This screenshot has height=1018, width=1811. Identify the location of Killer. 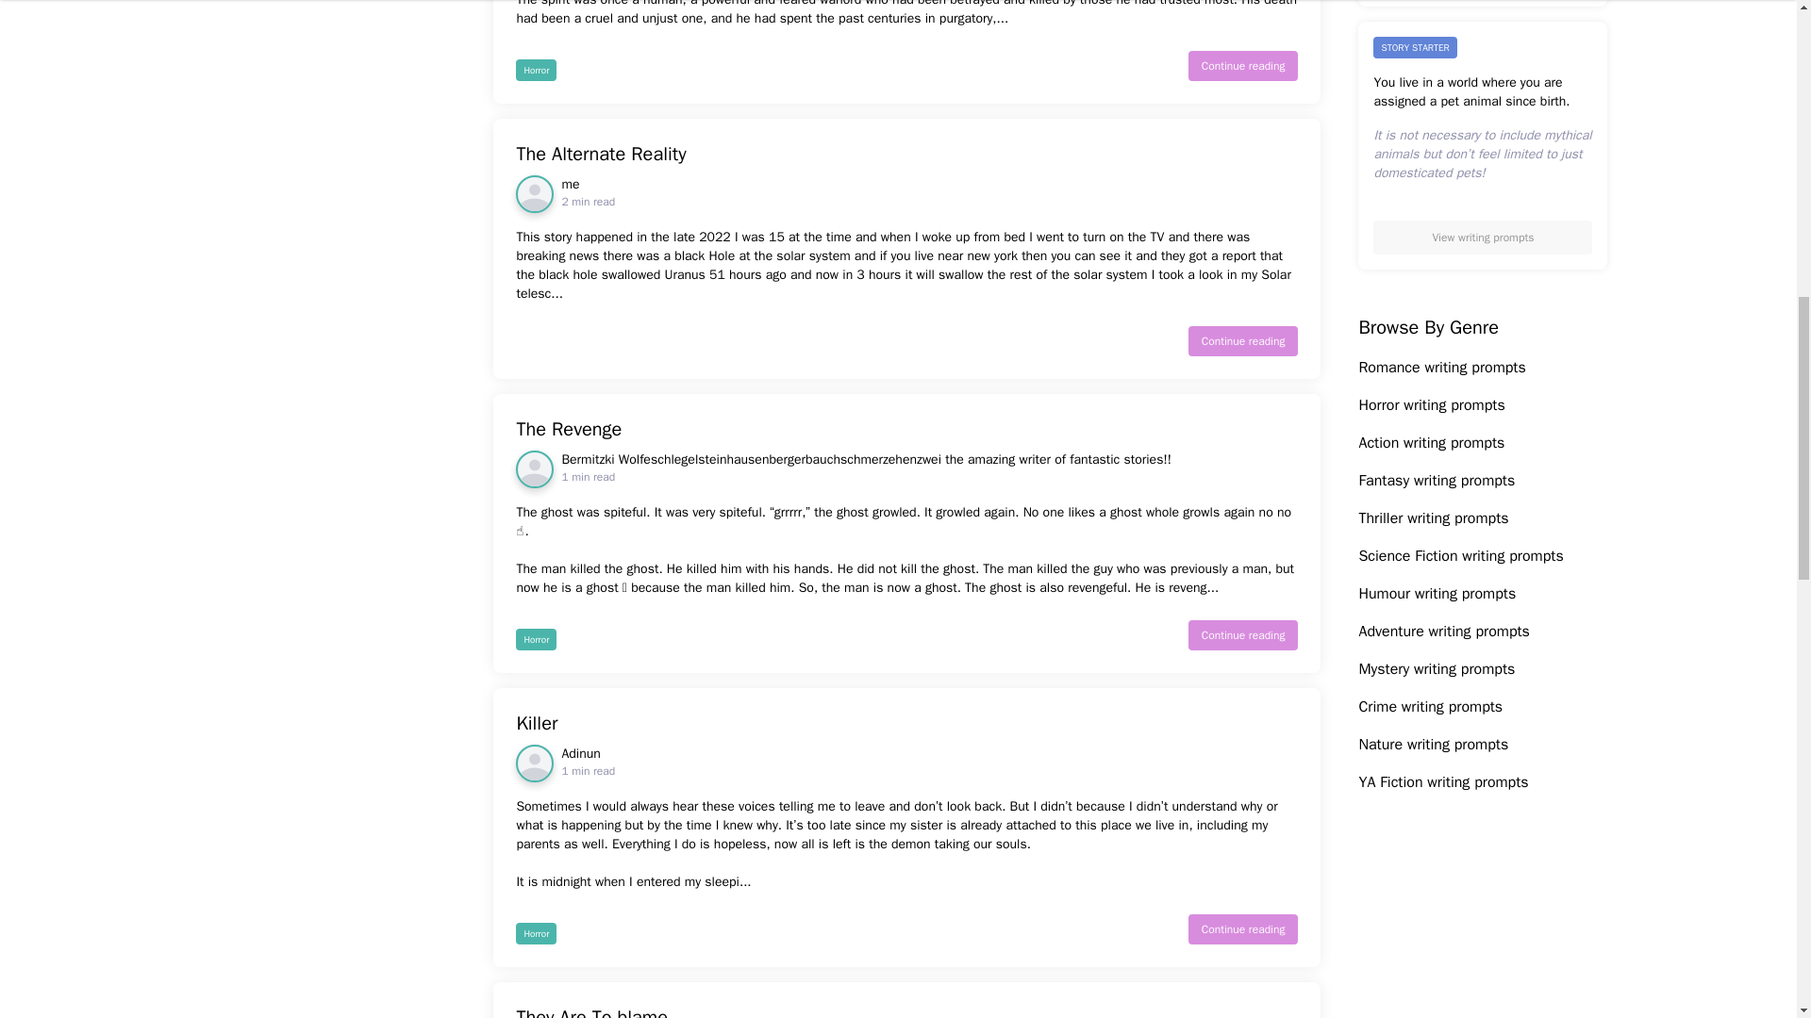
(907, 155).